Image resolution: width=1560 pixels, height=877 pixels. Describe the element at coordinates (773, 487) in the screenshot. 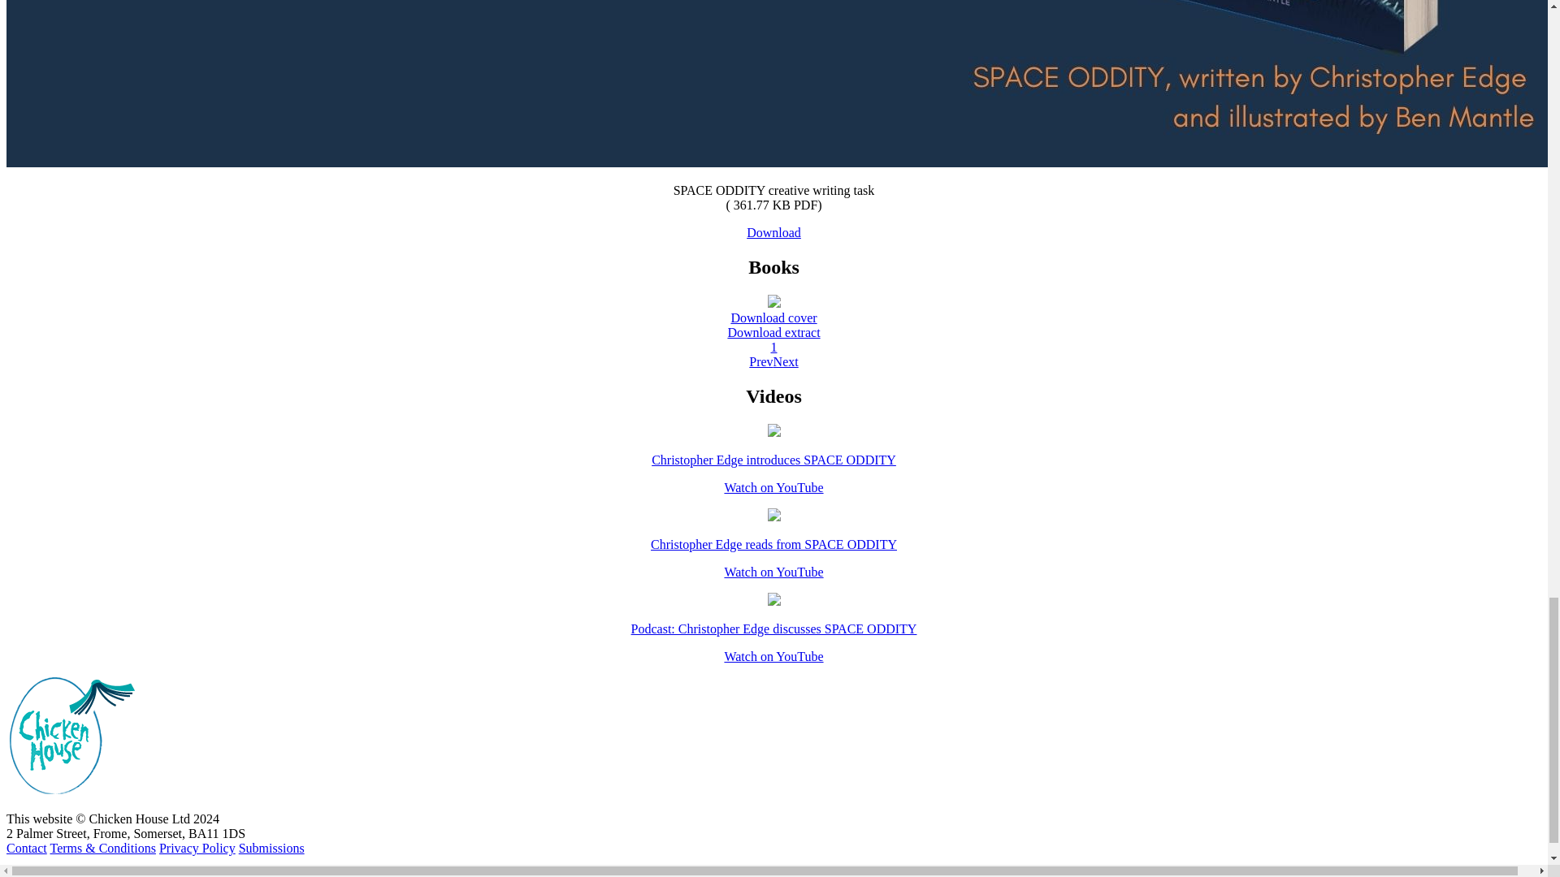

I see `Watch on YouTube` at that location.